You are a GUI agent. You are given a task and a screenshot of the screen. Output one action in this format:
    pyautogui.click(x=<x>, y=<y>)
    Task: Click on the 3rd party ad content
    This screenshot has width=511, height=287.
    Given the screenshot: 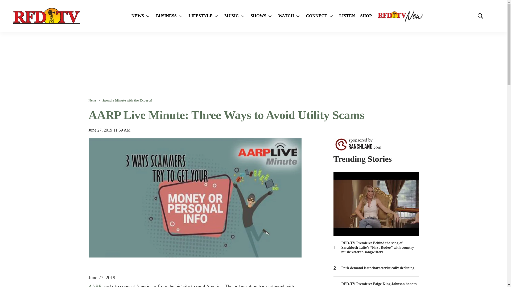 What is the action you would take?
    pyautogui.click(x=253, y=65)
    